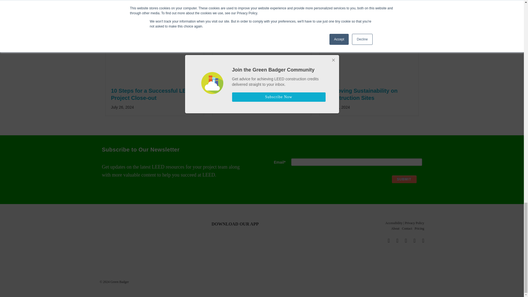 Image resolution: width=528 pixels, height=297 pixels. What do you see at coordinates (152, 94) in the screenshot?
I see `10 Steps for a Successful LEED Project Close-out` at bounding box center [152, 94].